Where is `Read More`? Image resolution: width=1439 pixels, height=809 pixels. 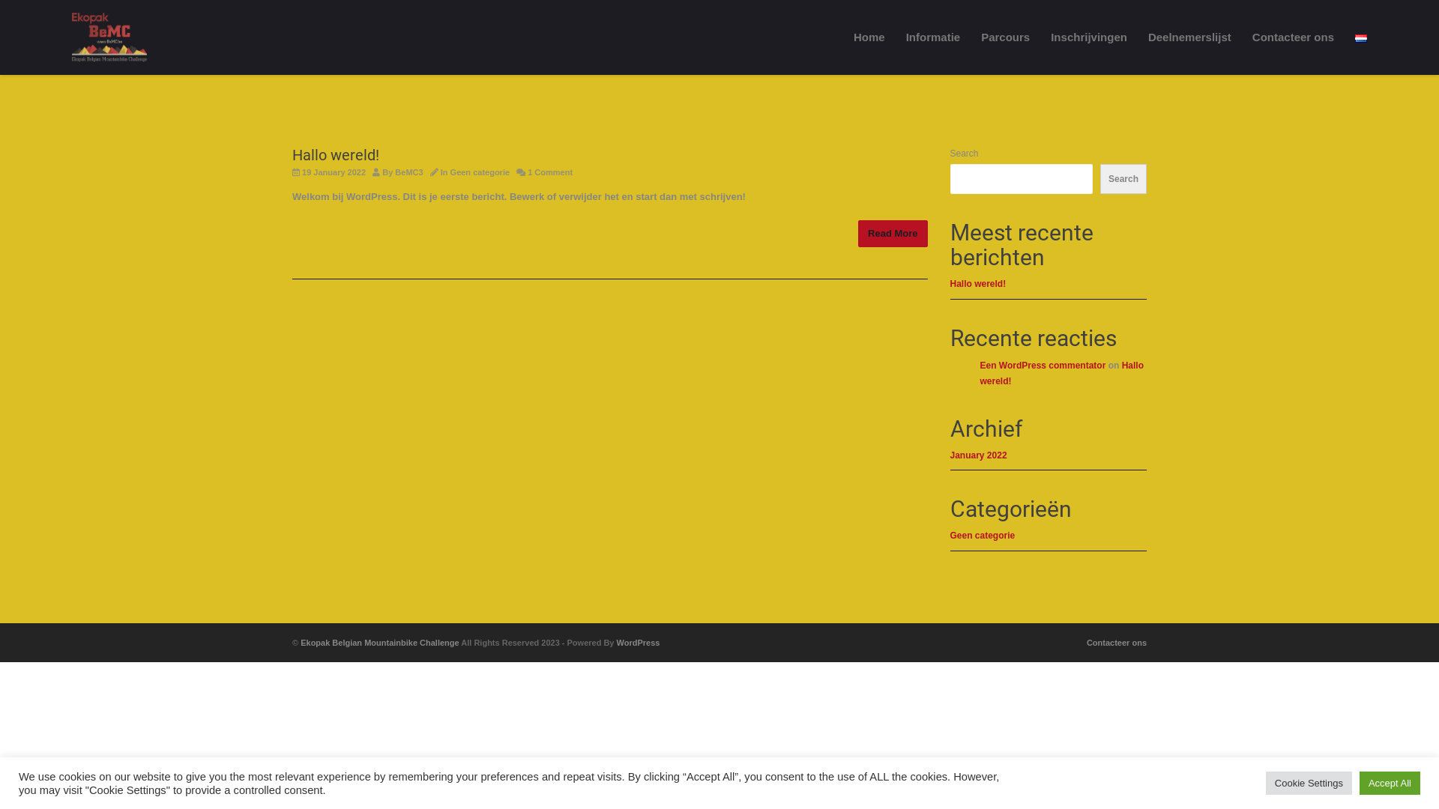 Read More is located at coordinates (893, 234).